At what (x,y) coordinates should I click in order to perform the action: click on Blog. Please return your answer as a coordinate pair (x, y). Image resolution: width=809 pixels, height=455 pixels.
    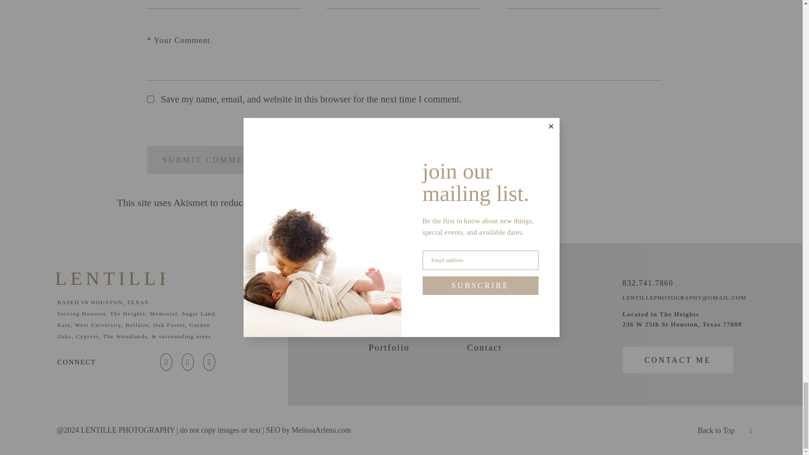
    Looking at the image, I should click on (478, 316).